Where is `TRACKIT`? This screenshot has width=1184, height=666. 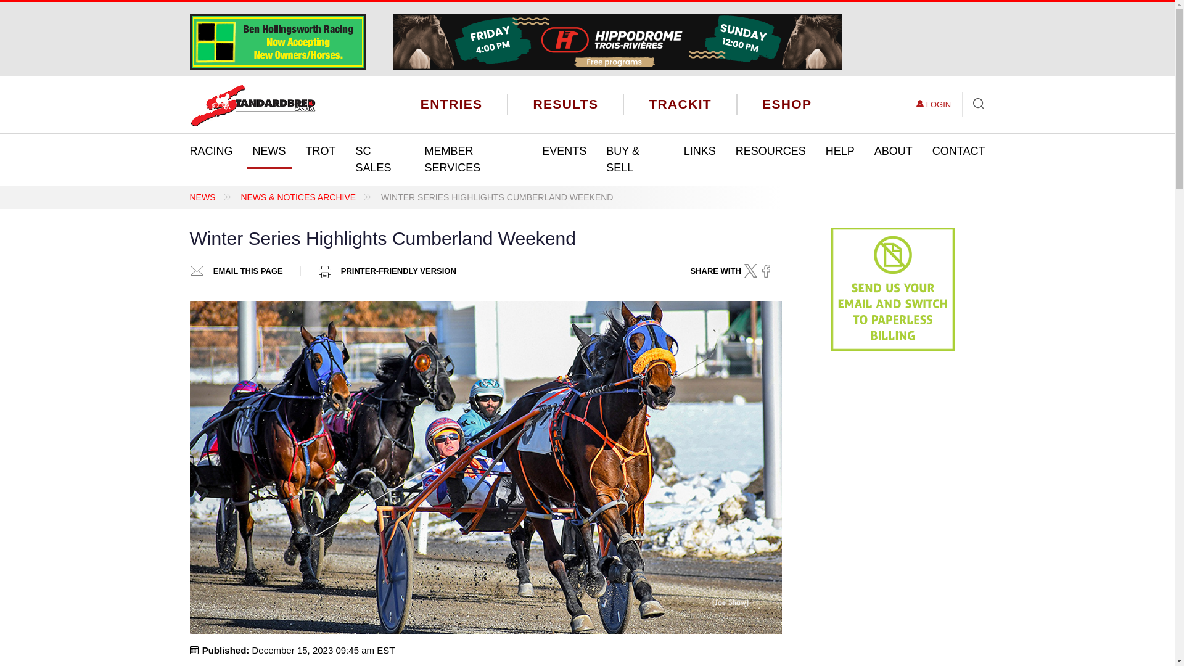
TRACKIT is located at coordinates (680, 104).